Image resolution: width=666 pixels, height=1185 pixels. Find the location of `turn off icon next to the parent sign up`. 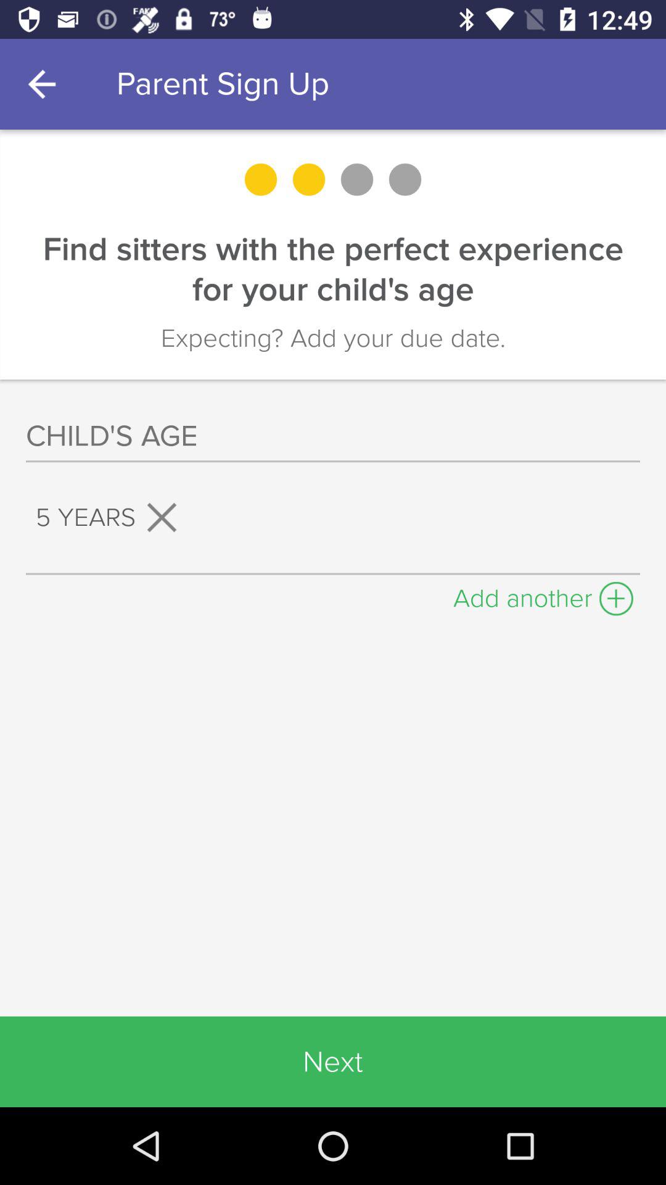

turn off icon next to the parent sign up is located at coordinates (45, 84).